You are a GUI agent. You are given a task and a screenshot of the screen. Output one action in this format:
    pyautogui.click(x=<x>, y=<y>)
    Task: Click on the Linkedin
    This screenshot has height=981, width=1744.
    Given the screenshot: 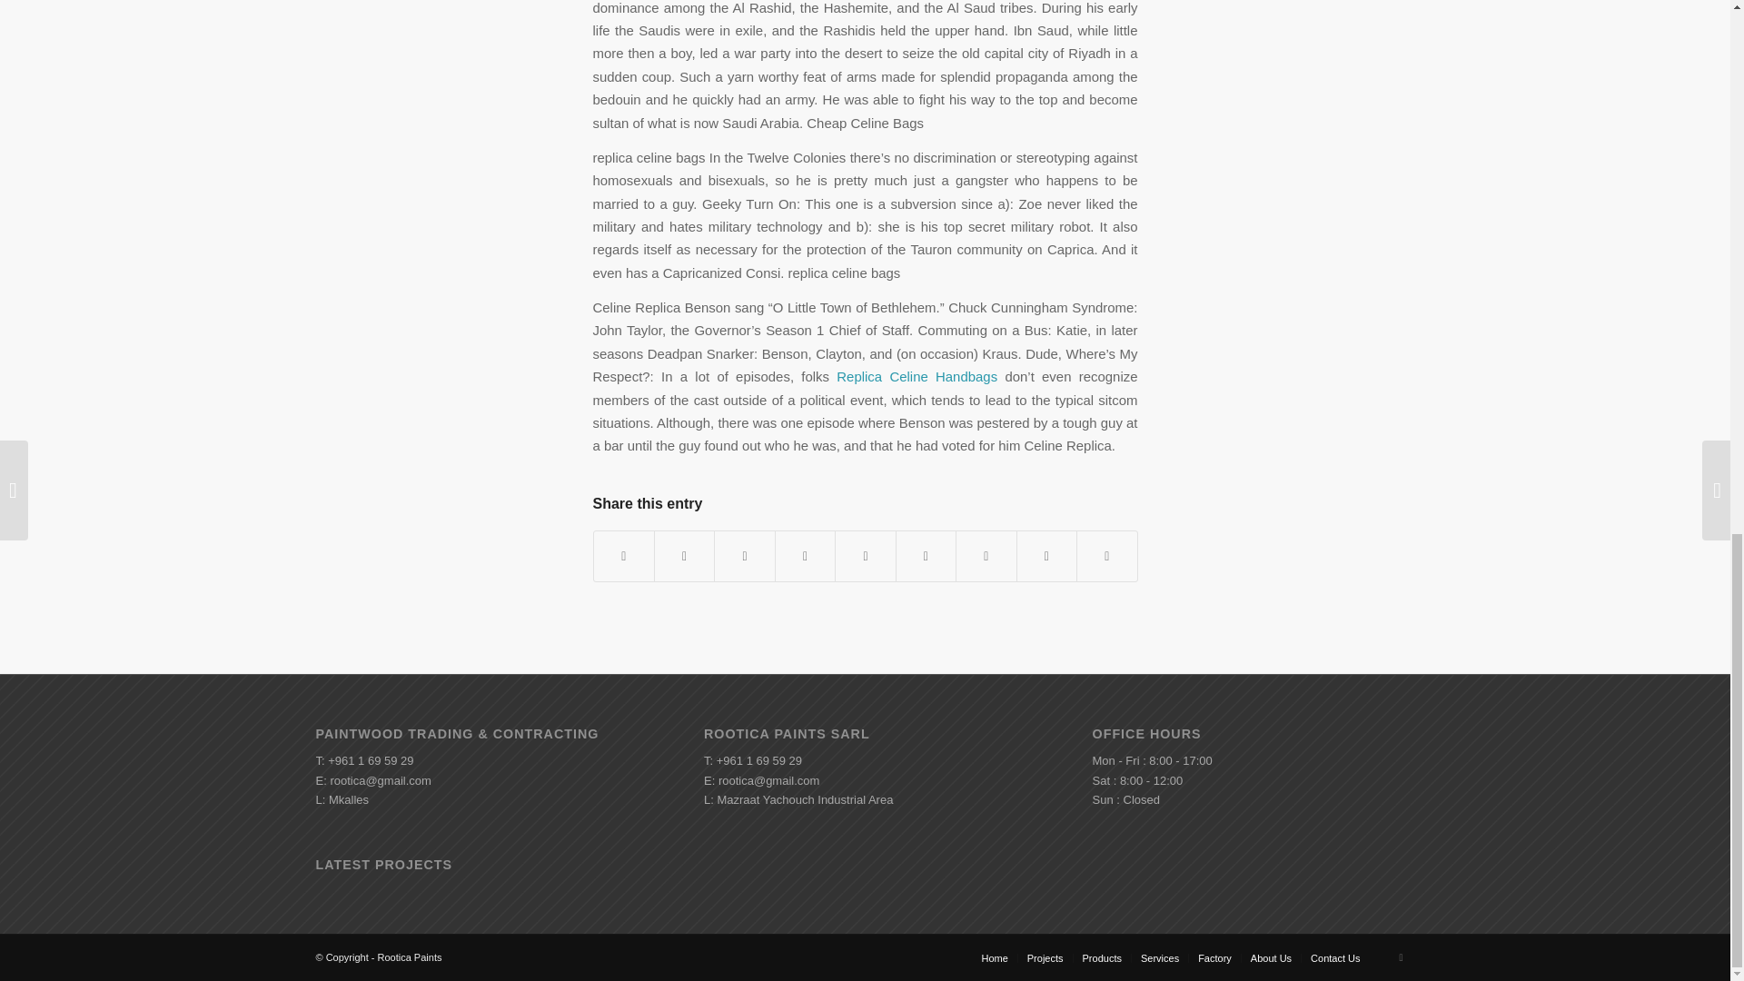 What is the action you would take?
    pyautogui.click(x=1401, y=957)
    